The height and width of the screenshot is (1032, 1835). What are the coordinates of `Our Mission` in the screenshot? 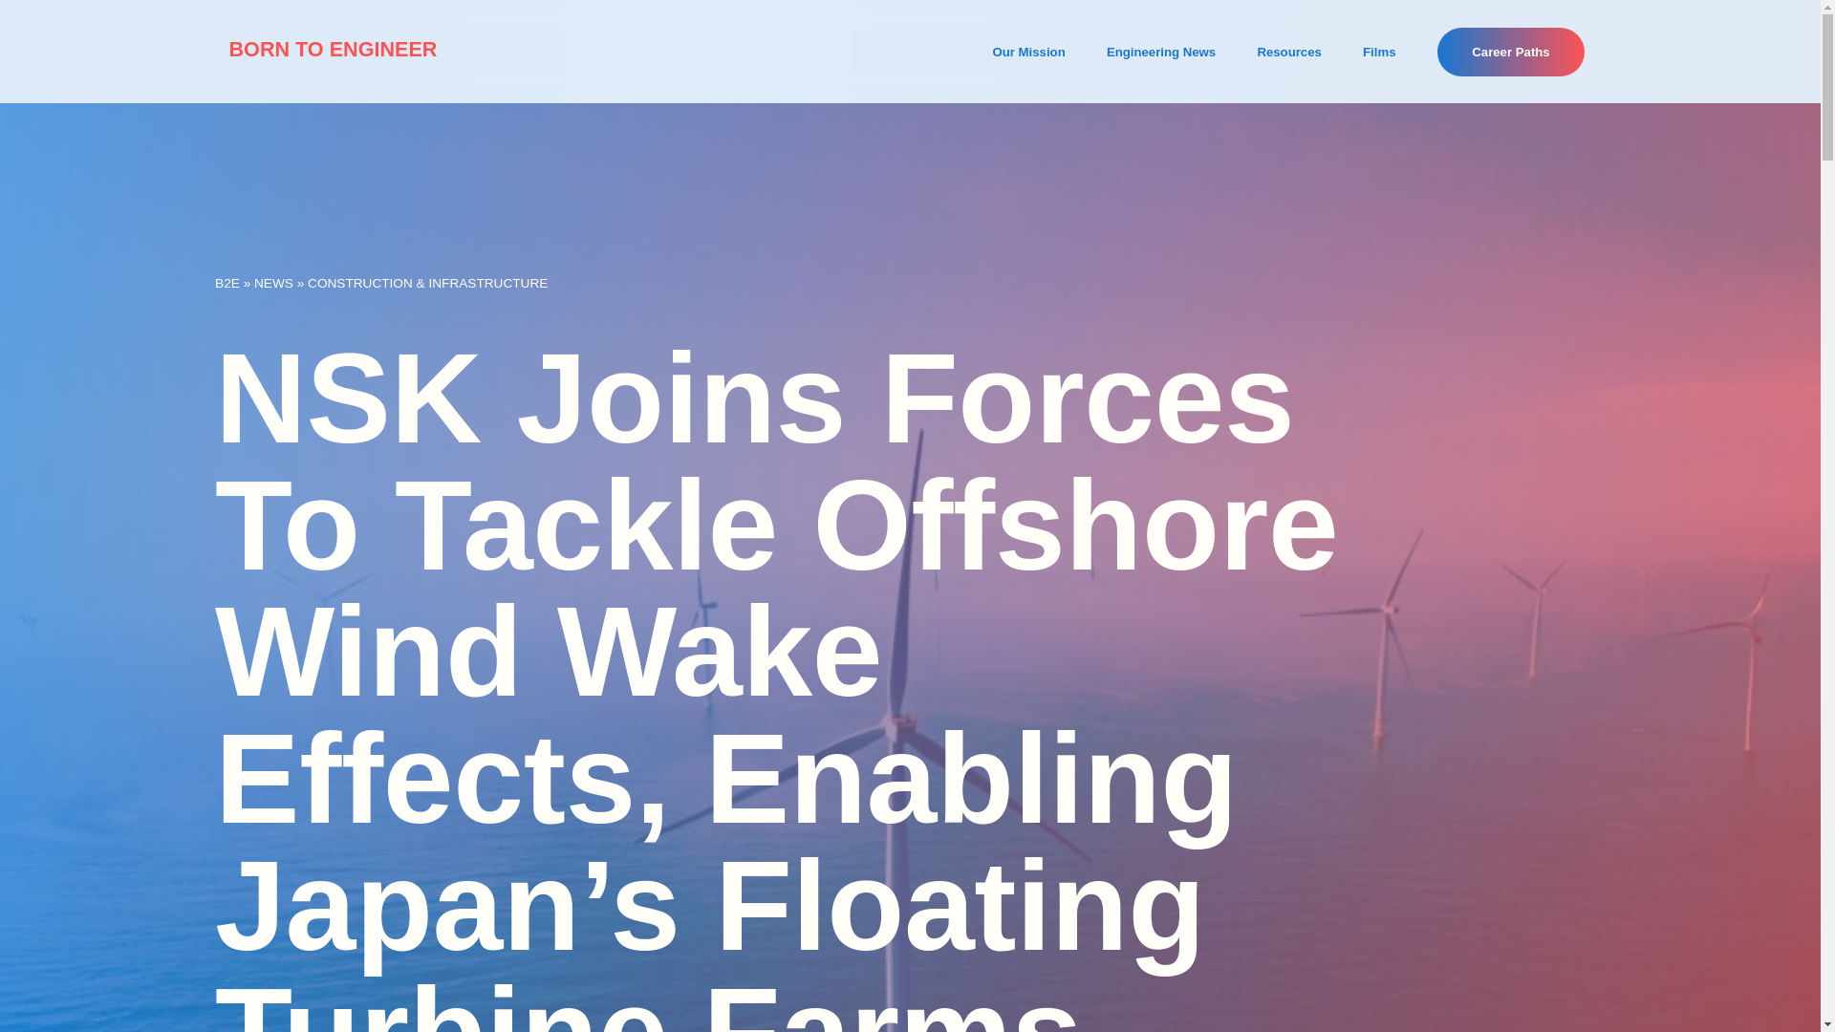 It's located at (1028, 52).